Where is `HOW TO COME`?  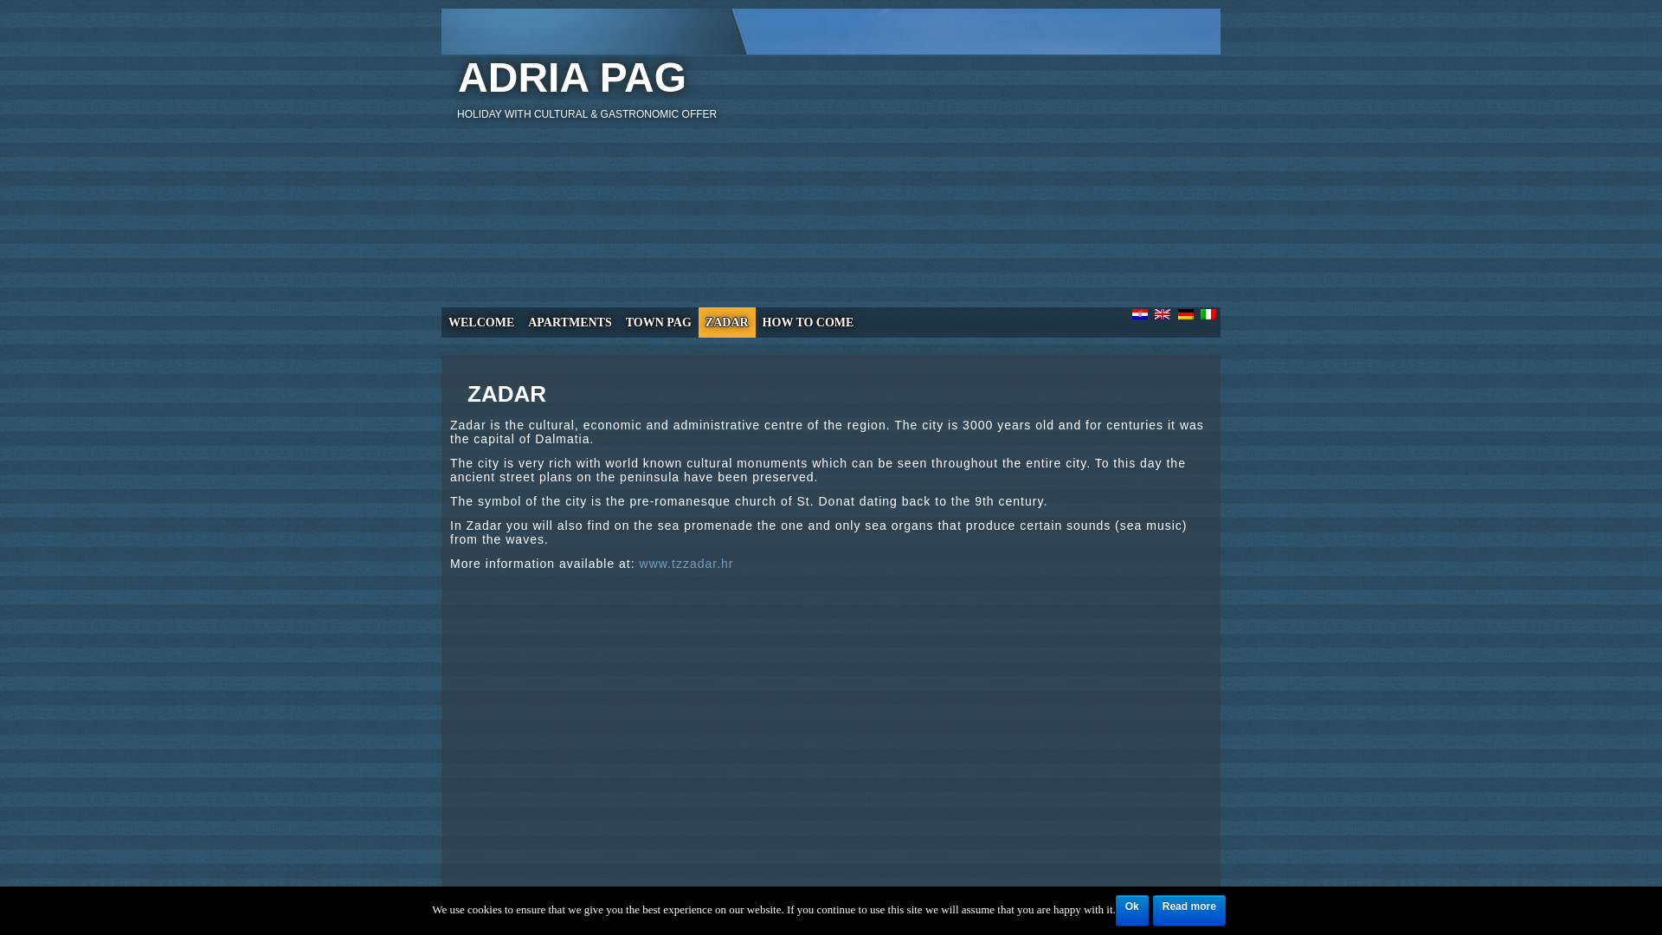
HOW TO COME is located at coordinates (808, 322).